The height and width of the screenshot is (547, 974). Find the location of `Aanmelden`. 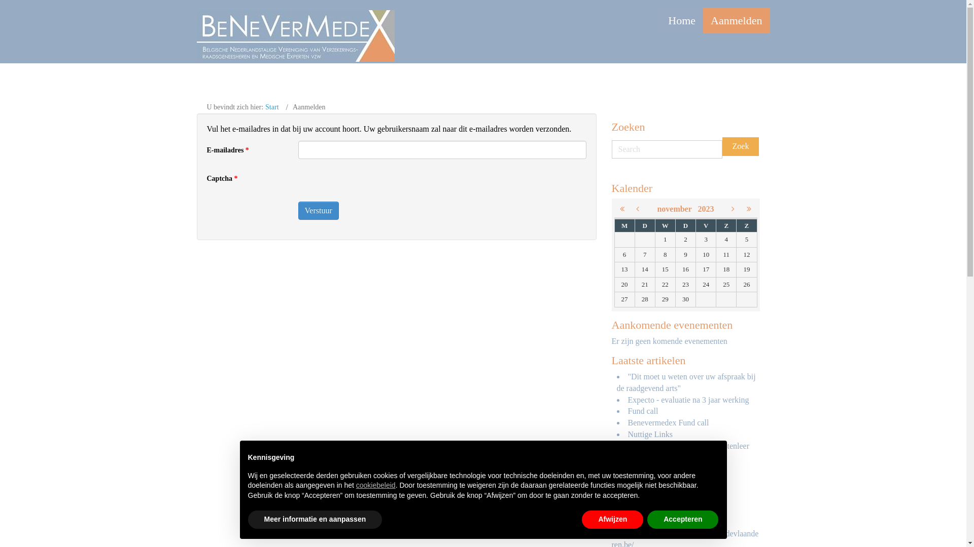

Aanmelden is located at coordinates (737, 20).